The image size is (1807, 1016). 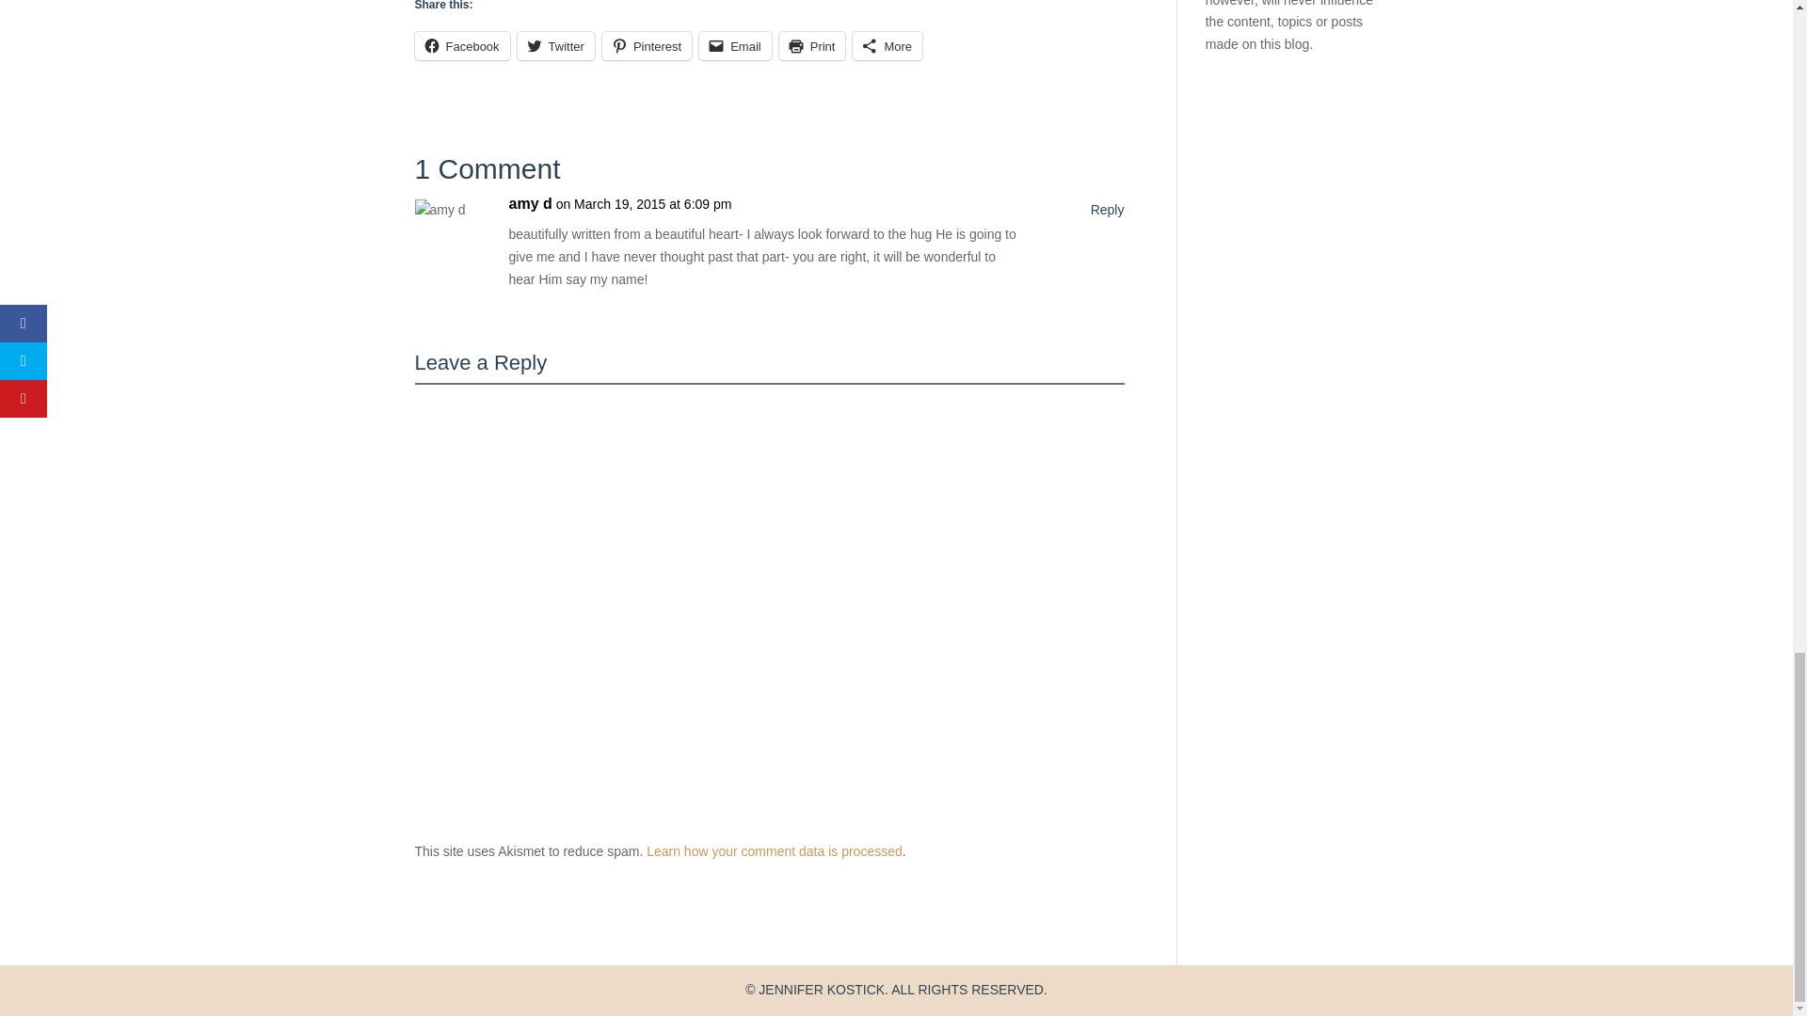 I want to click on Learn how your comment data is processed, so click(x=774, y=850).